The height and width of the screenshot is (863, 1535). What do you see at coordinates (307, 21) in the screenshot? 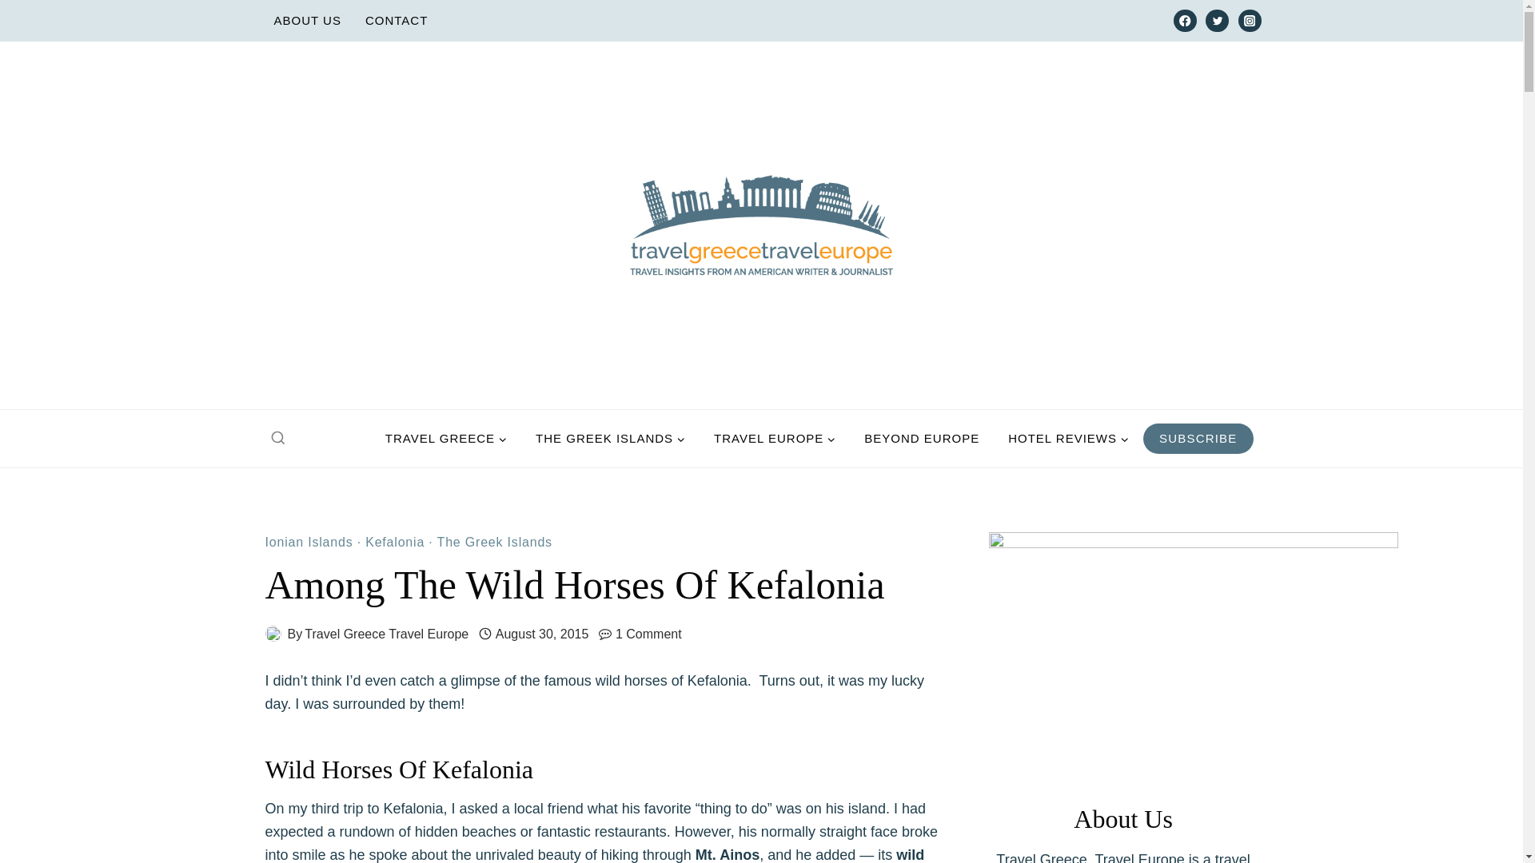
I see `ABOUT US` at bounding box center [307, 21].